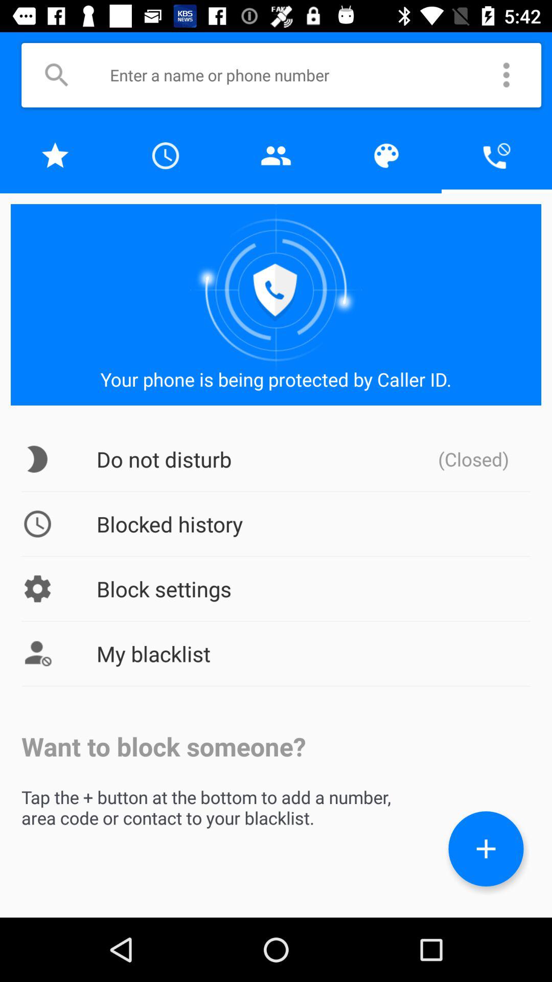 This screenshot has height=982, width=552. I want to click on press the app below the want to block item, so click(486, 849).